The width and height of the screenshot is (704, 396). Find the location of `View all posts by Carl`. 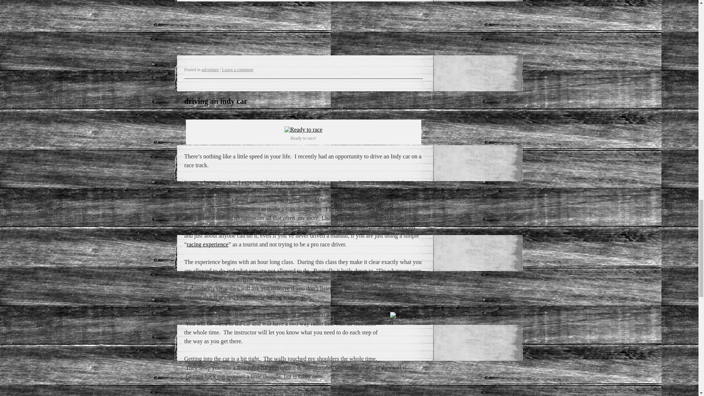

View all posts by Carl is located at coordinates (246, 110).